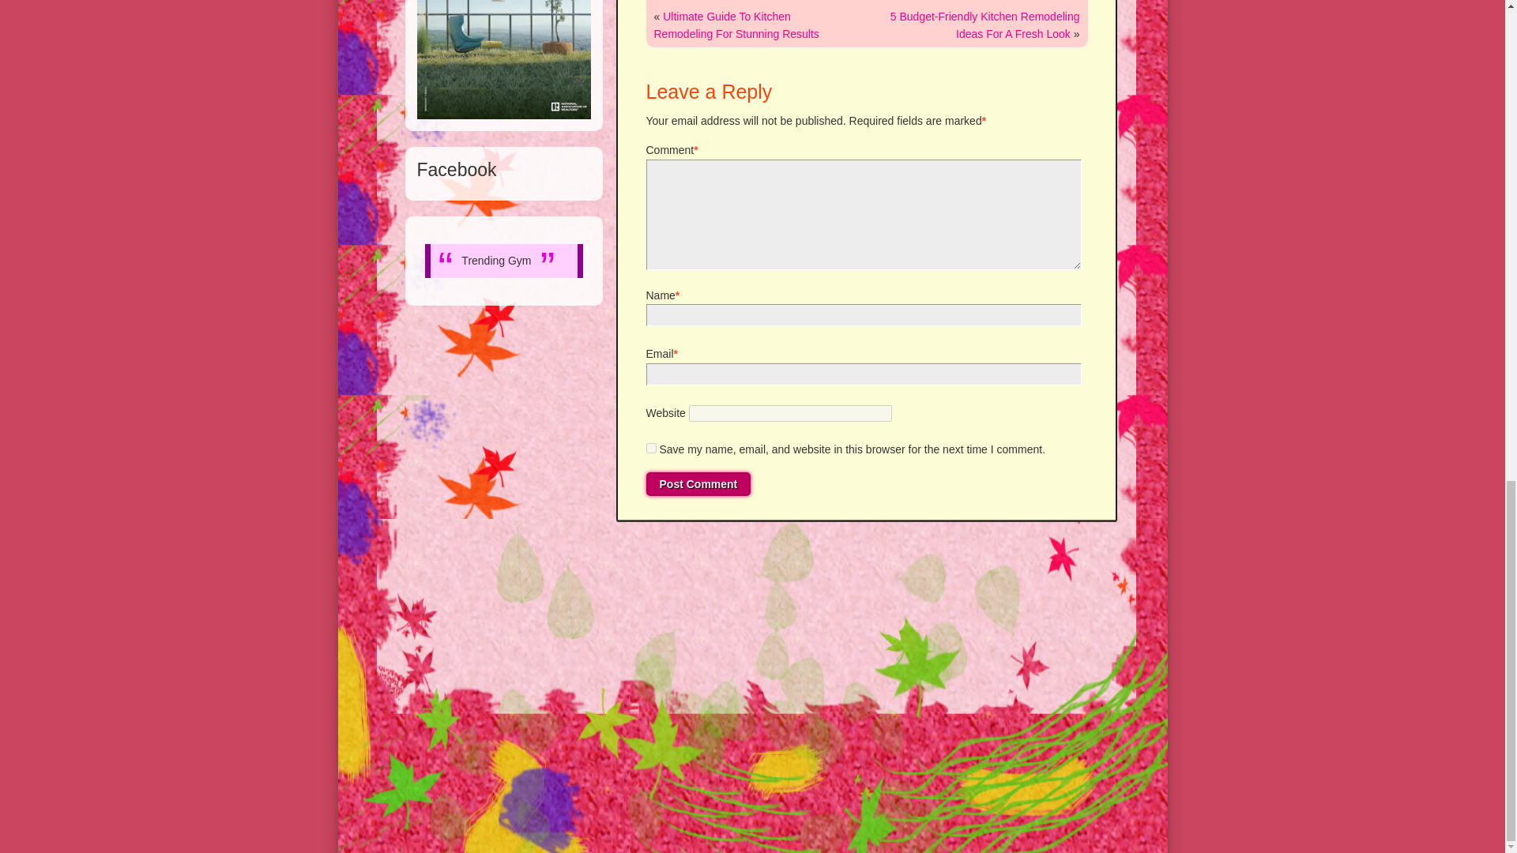 This screenshot has width=1517, height=853. What do you see at coordinates (736, 24) in the screenshot?
I see `Ultimate Guide To Kitchen Remodeling For Stunning Results` at bounding box center [736, 24].